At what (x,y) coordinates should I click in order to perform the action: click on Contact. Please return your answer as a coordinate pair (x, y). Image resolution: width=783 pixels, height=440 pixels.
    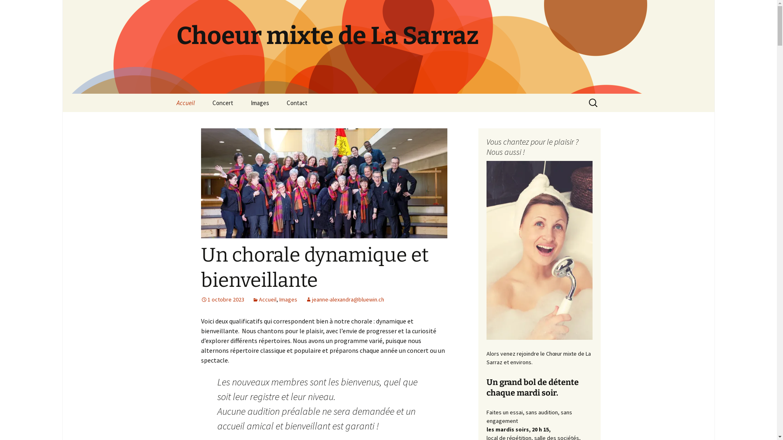
    Looking at the image, I should click on (297, 103).